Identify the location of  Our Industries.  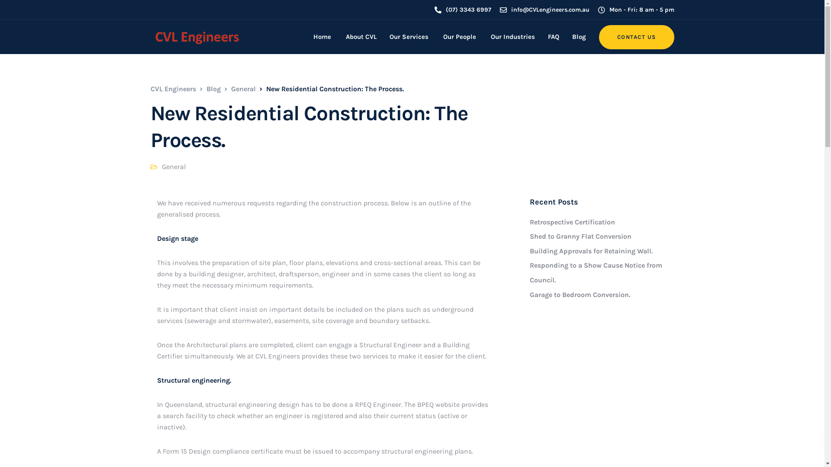
(512, 37).